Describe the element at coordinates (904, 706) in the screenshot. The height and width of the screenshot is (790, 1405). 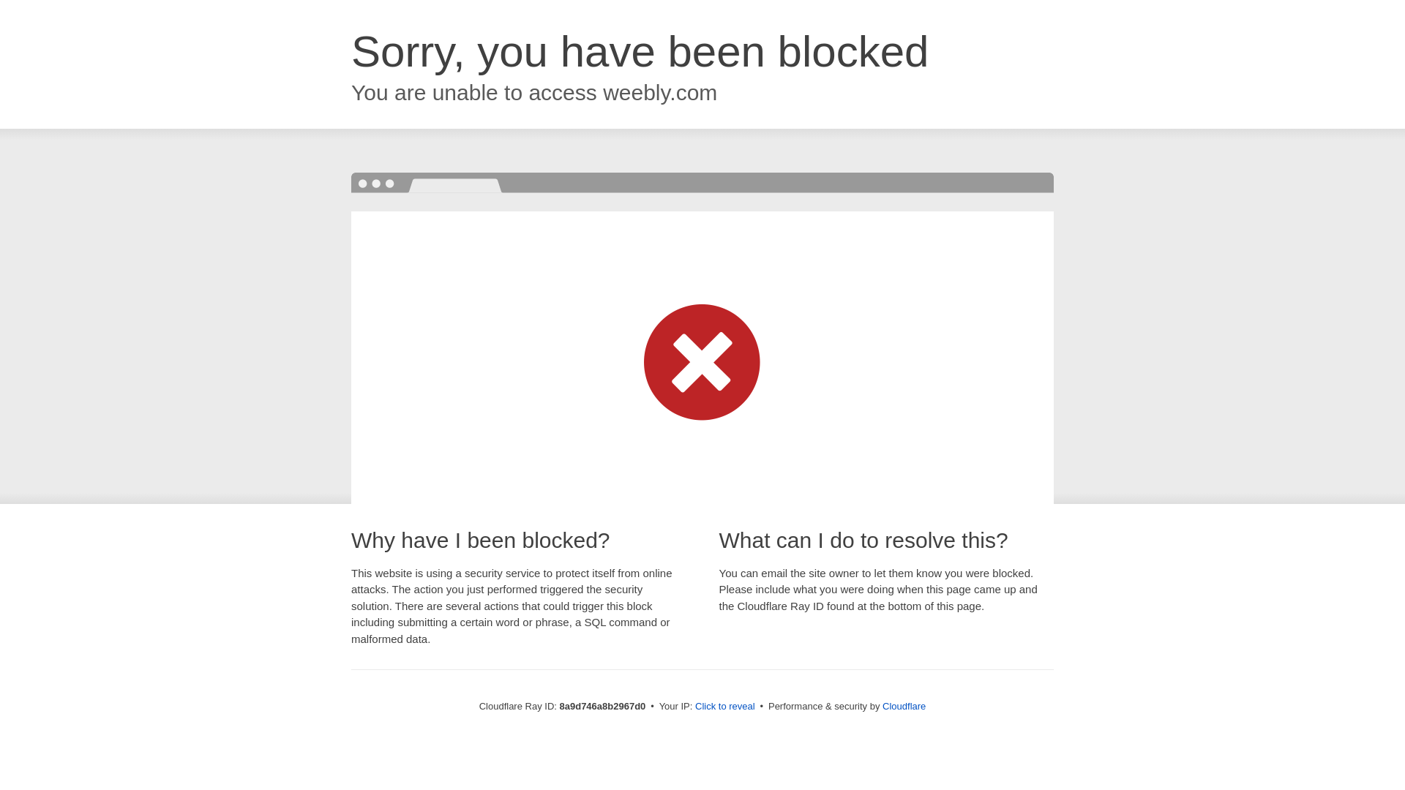
I see `Cloudflare` at that location.